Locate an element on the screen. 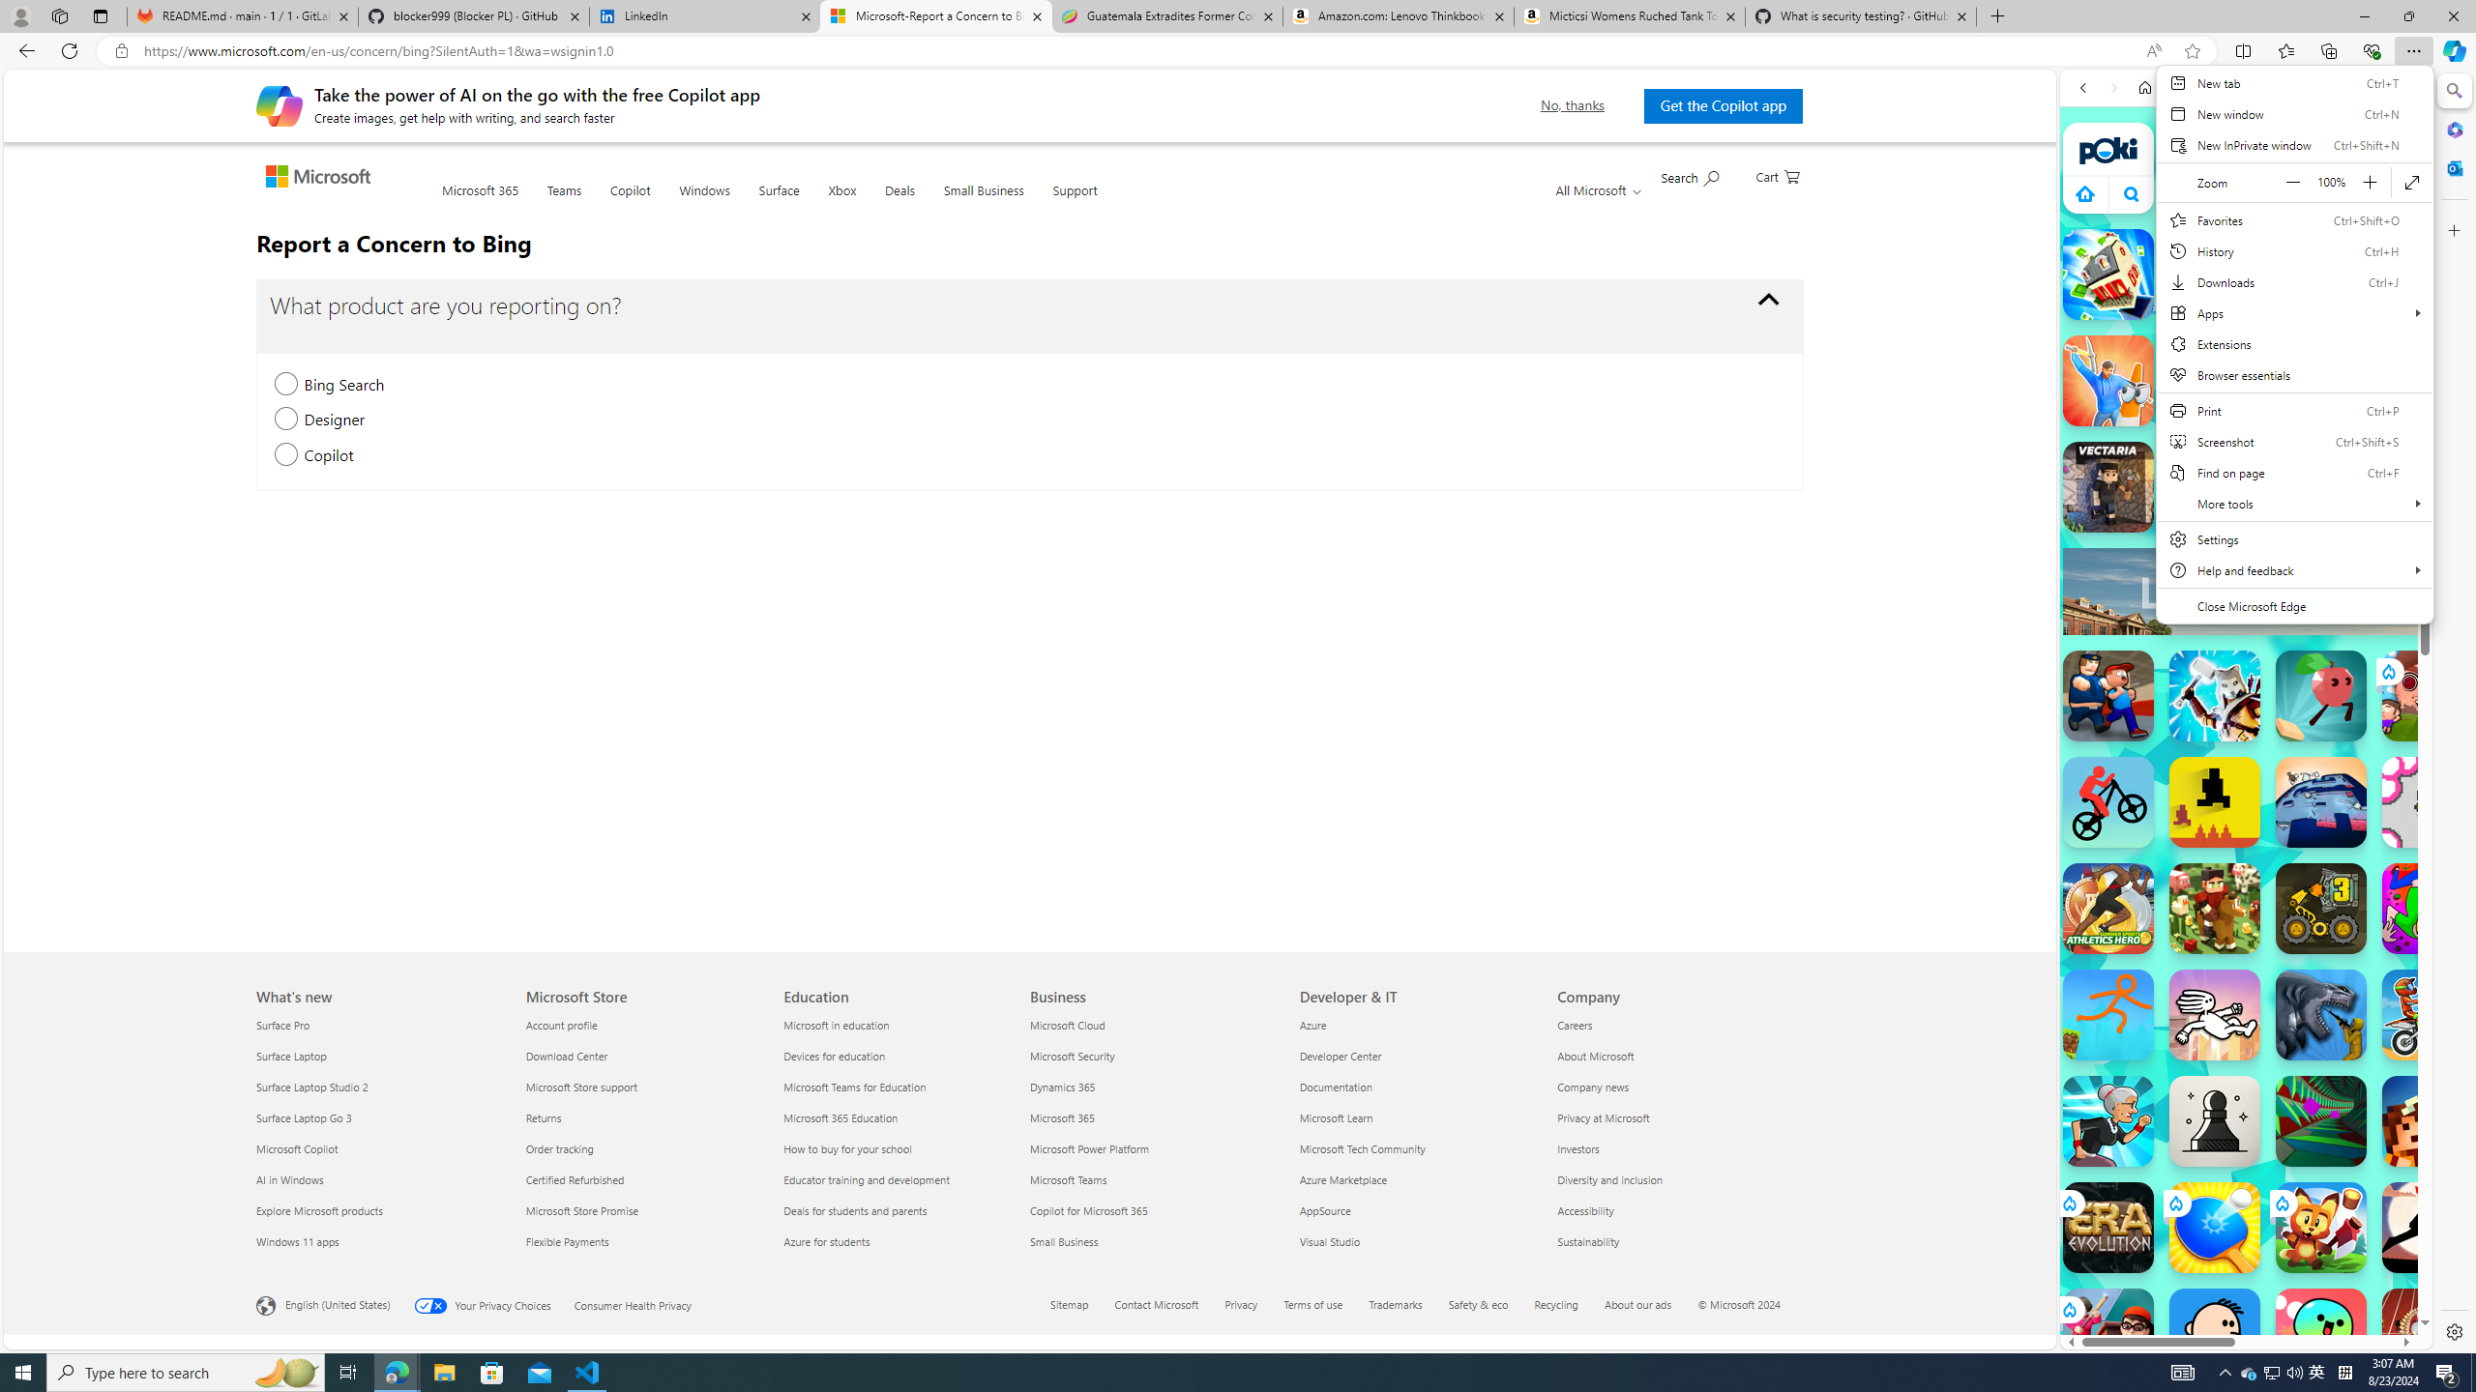 The image size is (2476, 1392). AI in Windows is located at coordinates (379, 1179).